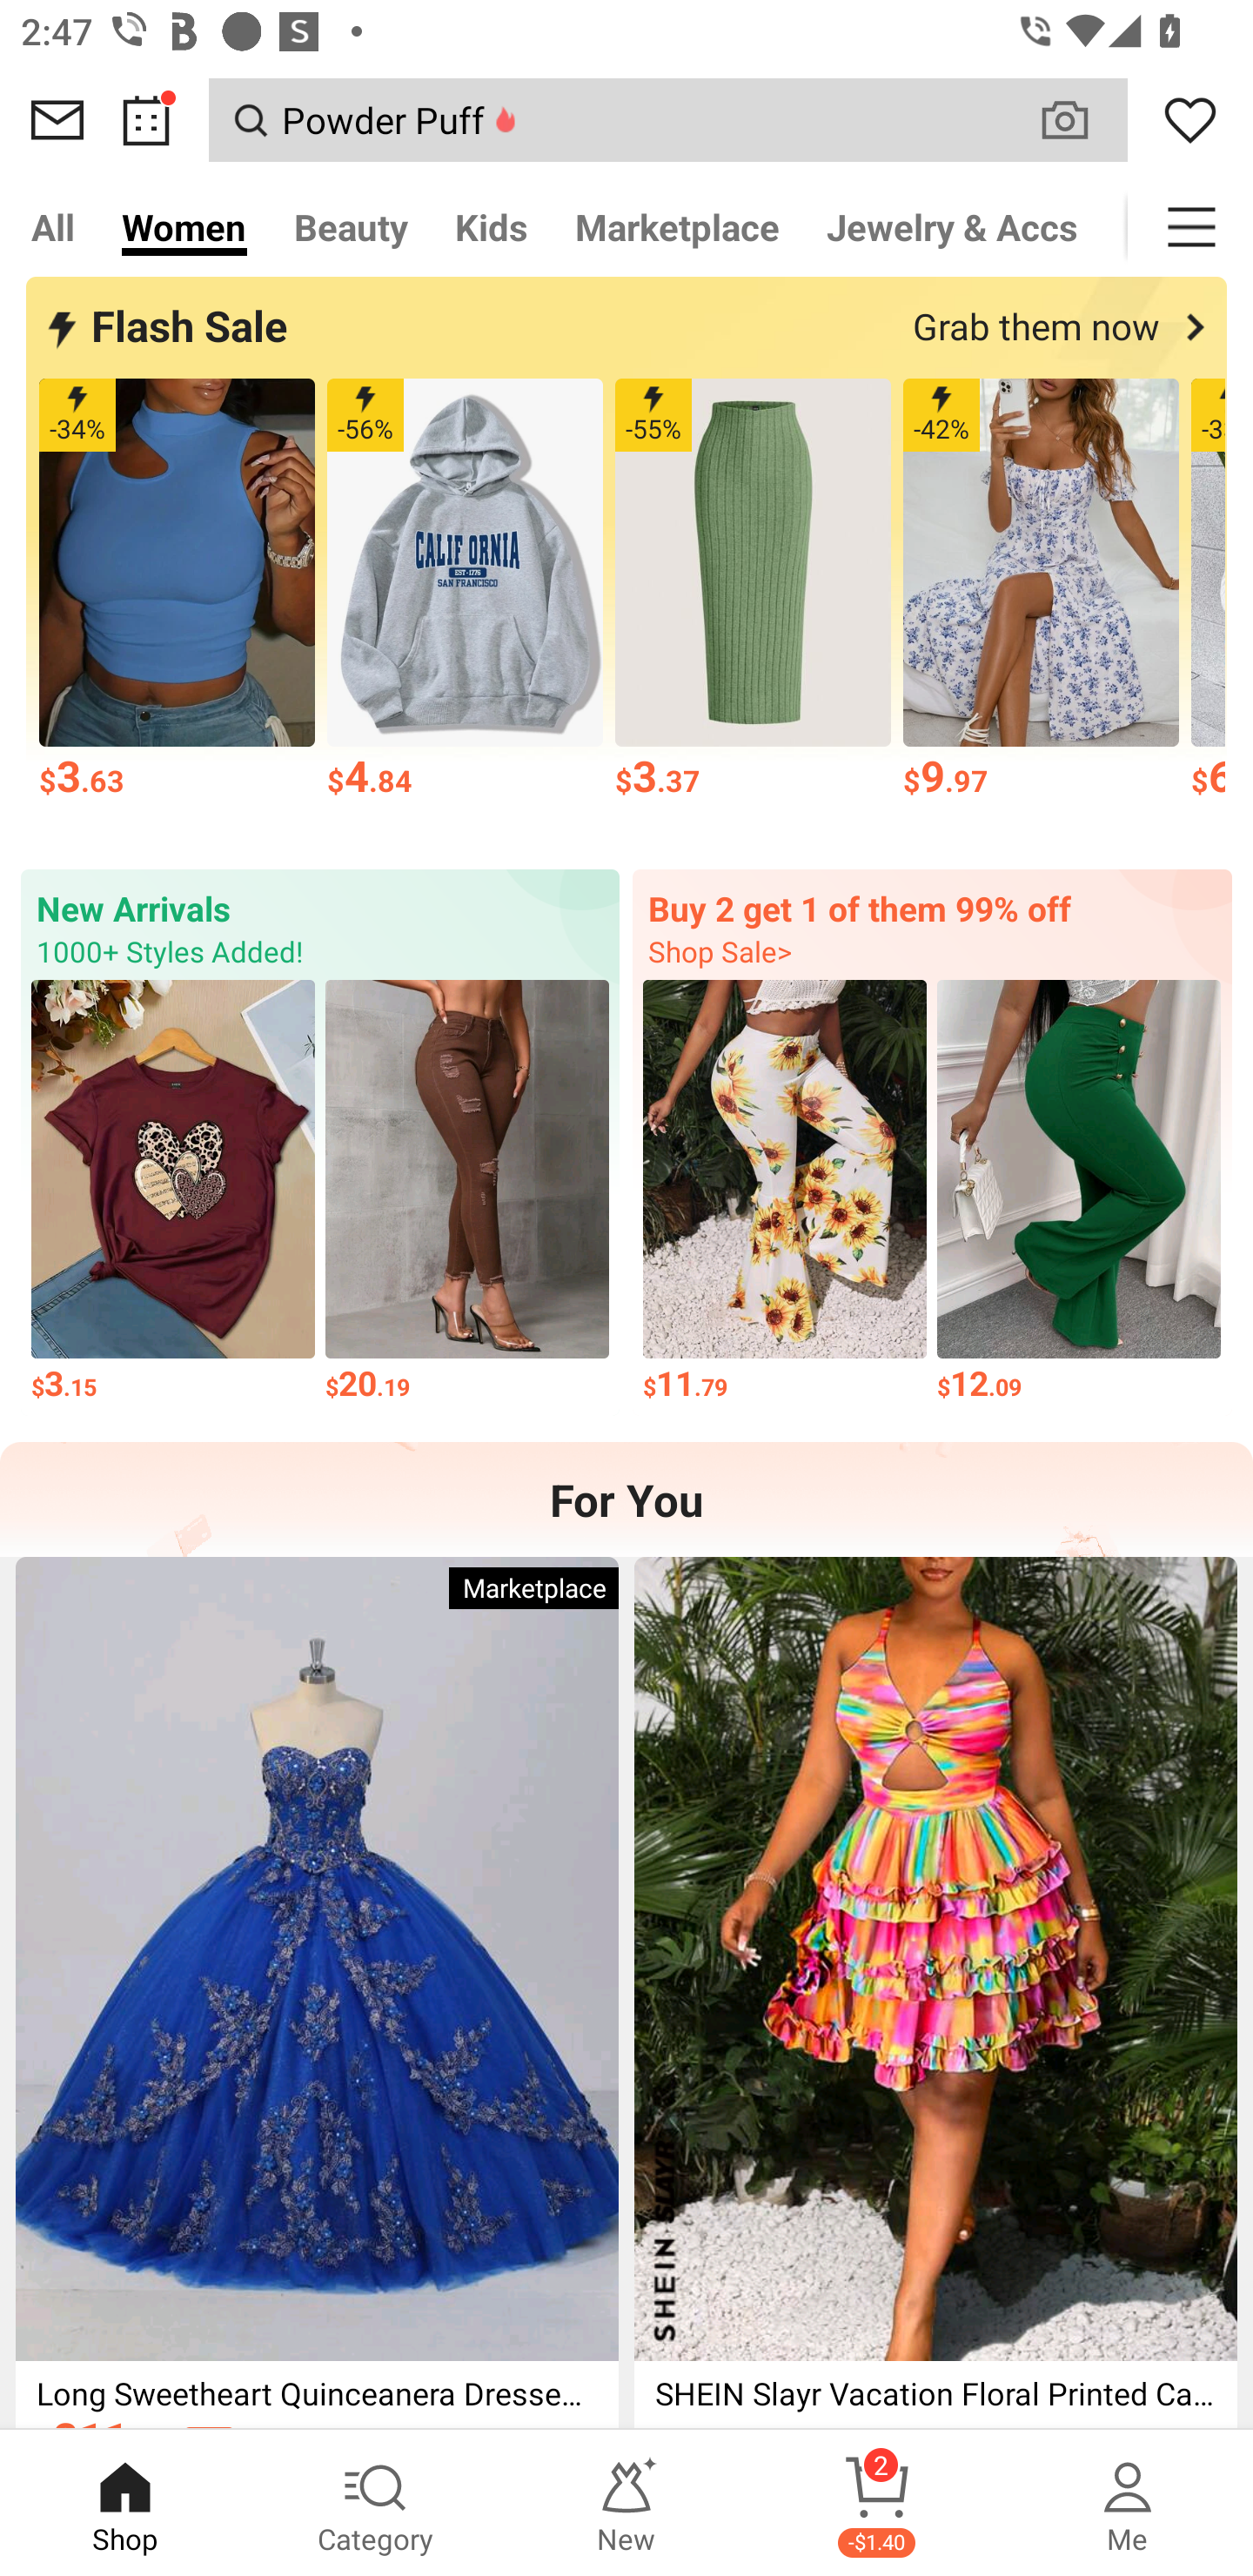  I want to click on Me, so click(1128, 2503).